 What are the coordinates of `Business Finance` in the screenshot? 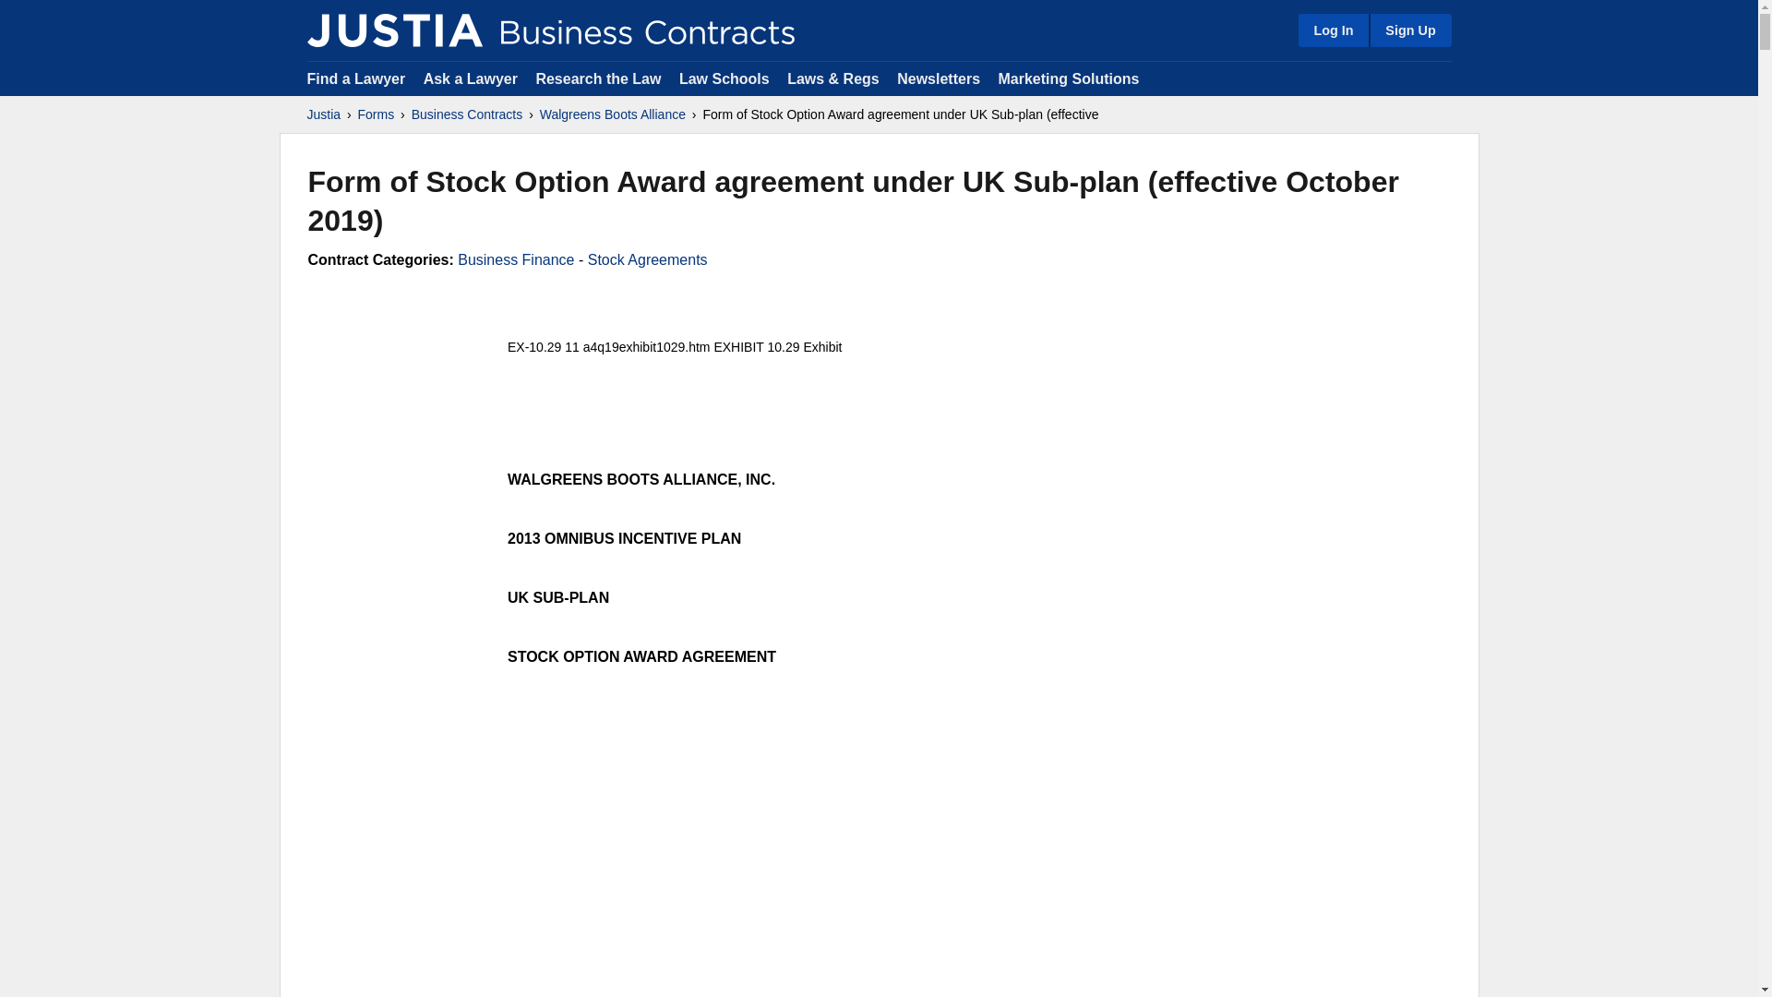 It's located at (515, 260).